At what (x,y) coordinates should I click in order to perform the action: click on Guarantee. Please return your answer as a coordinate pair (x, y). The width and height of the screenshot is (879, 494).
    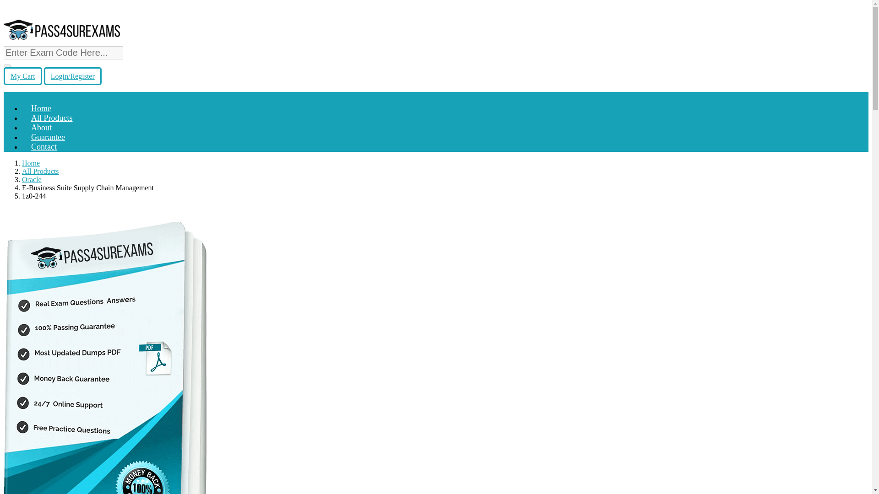
    Looking at the image, I should click on (48, 137).